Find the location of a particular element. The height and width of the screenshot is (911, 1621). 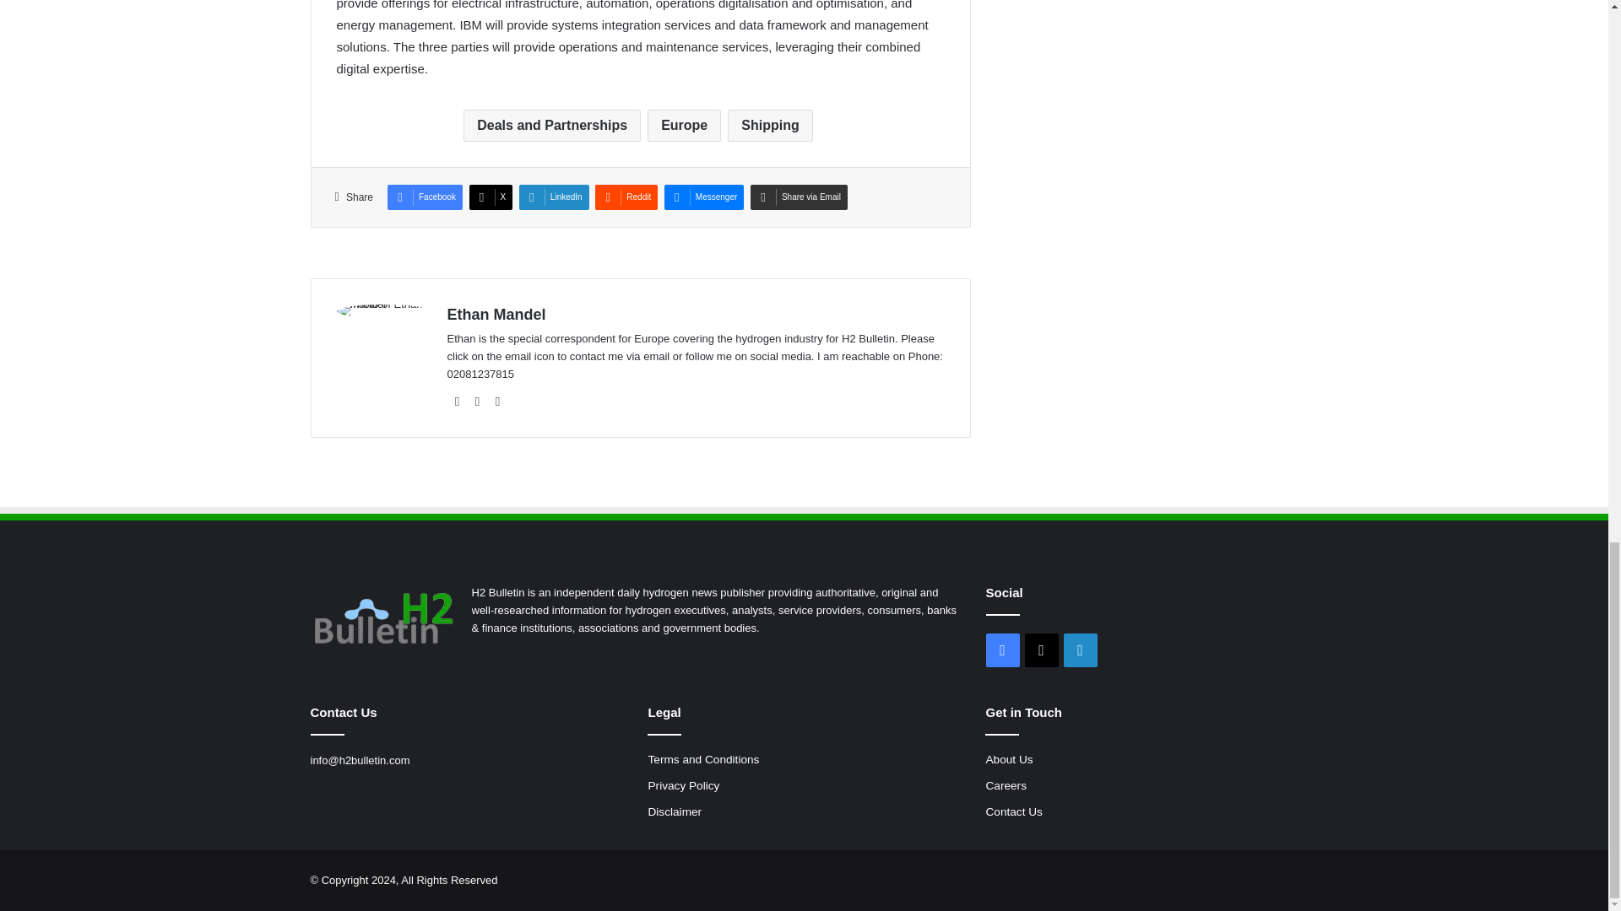

Facebook is located at coordinates (424, 197).